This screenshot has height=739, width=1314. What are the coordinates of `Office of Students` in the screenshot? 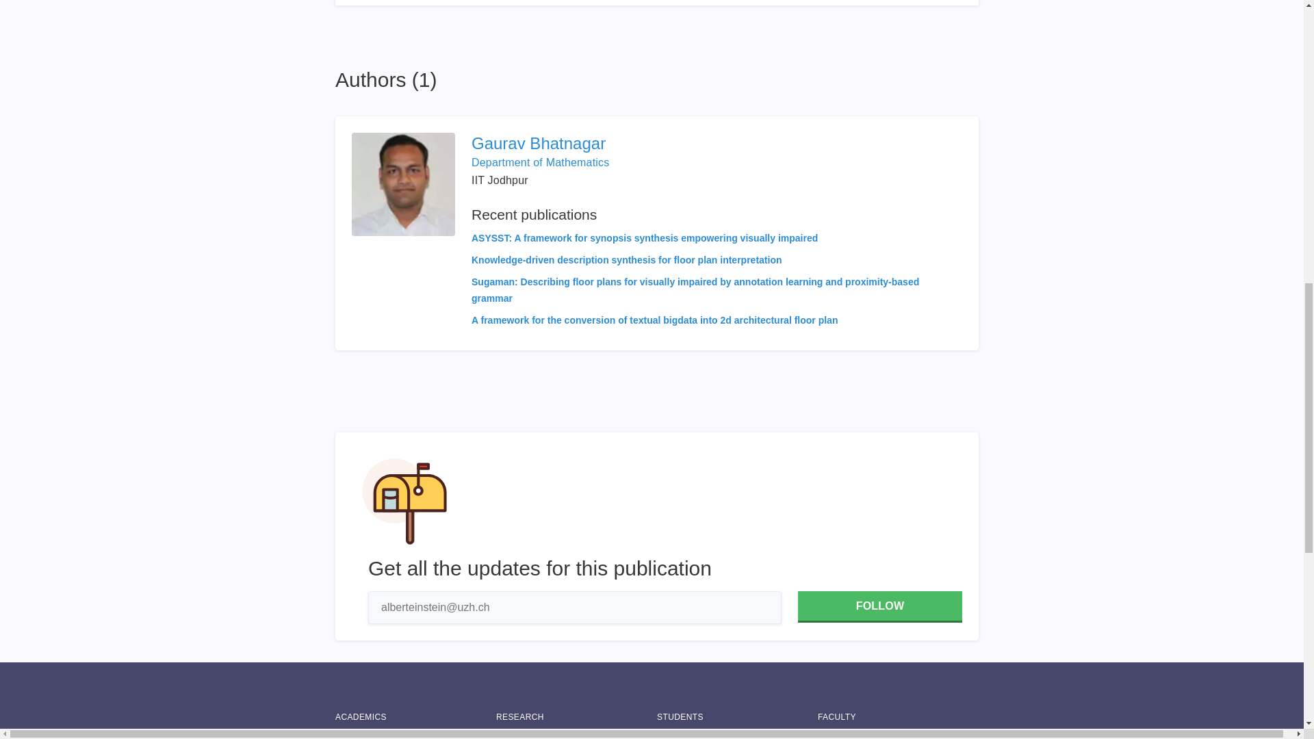 It's located at (737, 736).